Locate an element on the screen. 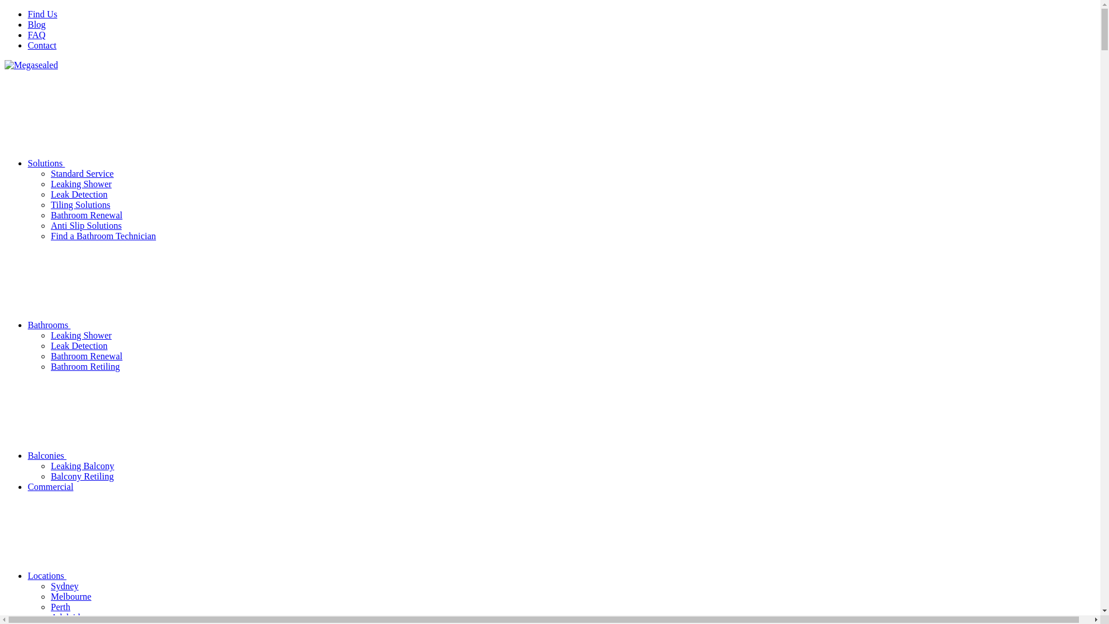  Balconies is located at coordinates (134, 455).